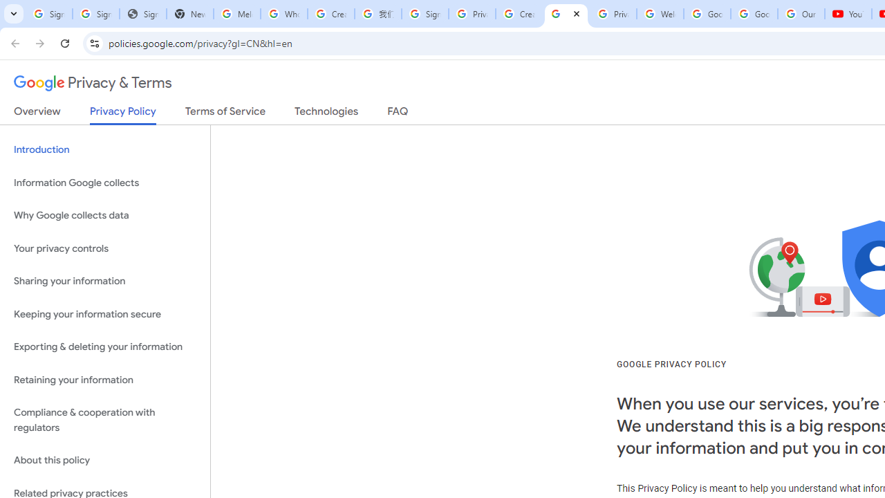 This screenshot has height=498, width=885. What do you see at coordinates (754, 14) in the screenshot?
I see `Google Account` at bounding box center [754, 14].